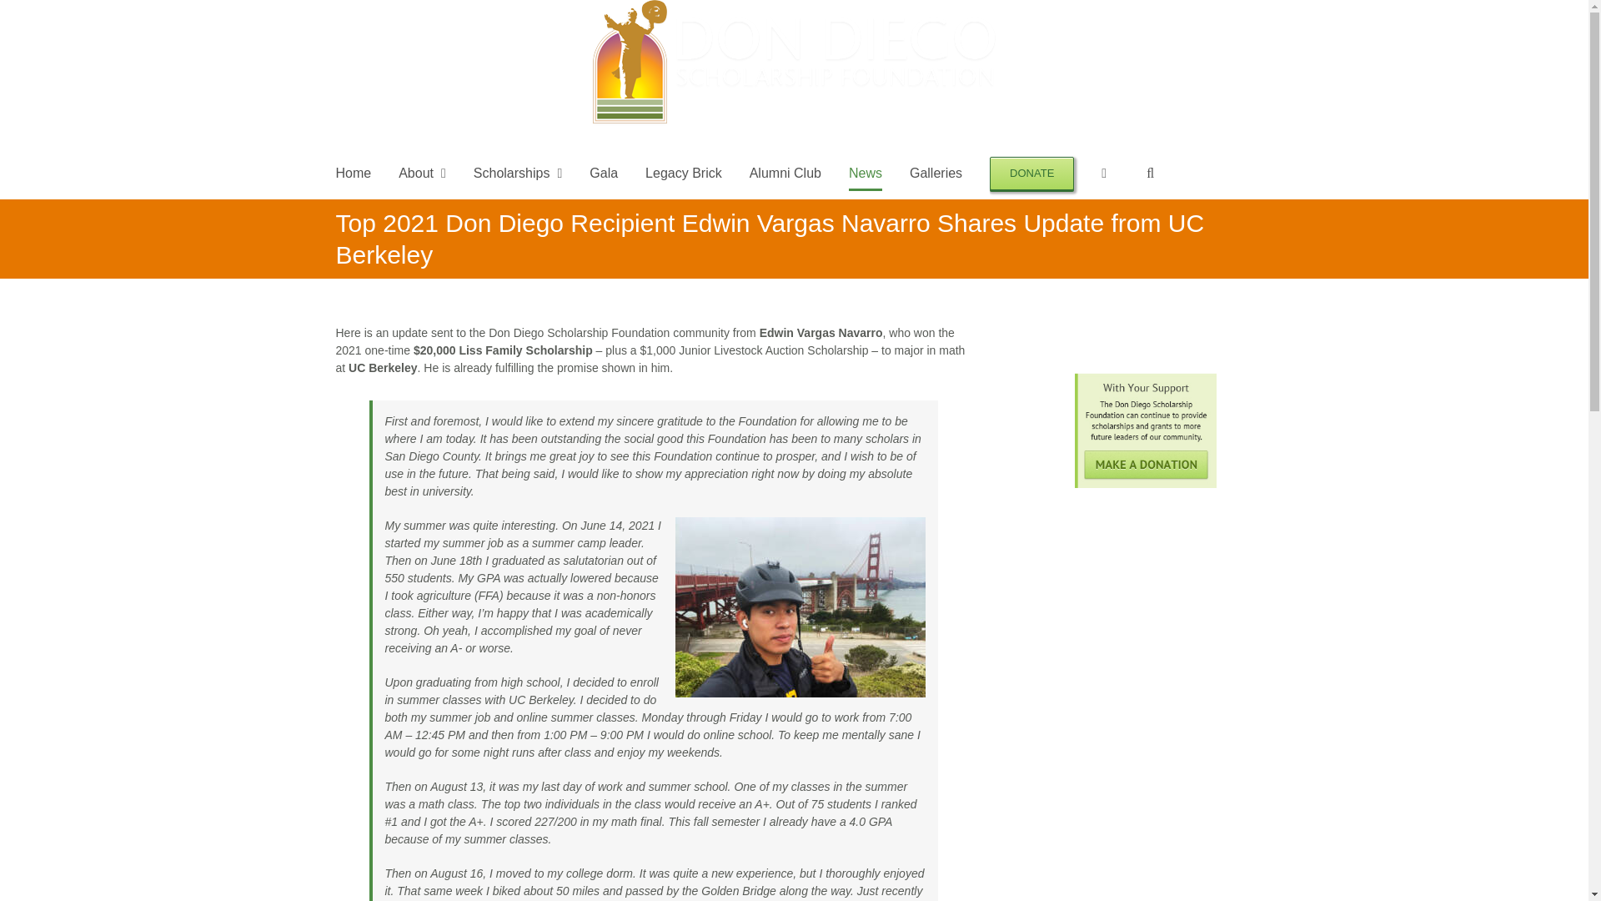 The image size is (1601, 901). Describe the element at coordinates (604, 174) in the screenshot. I see `Gala` at that location.